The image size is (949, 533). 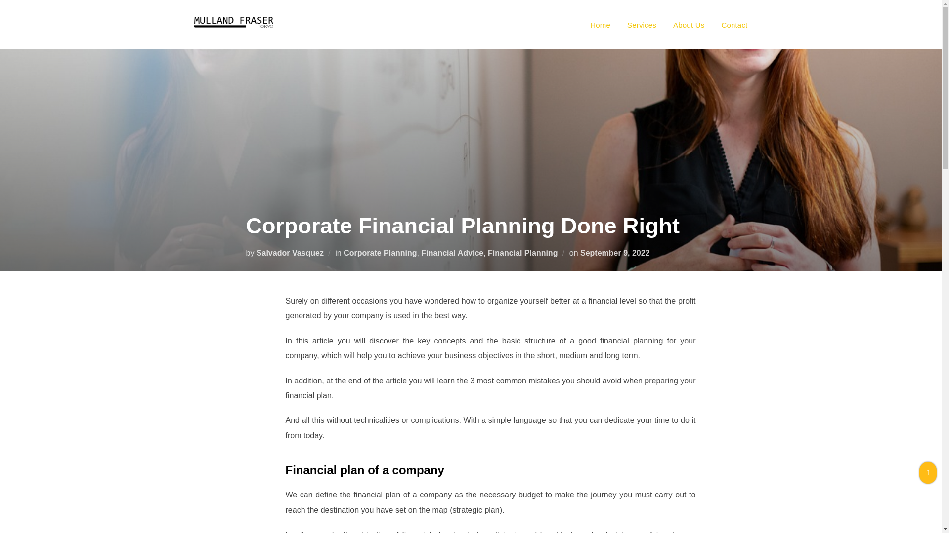 I want to click on About Us, so click(x=688, y=24).